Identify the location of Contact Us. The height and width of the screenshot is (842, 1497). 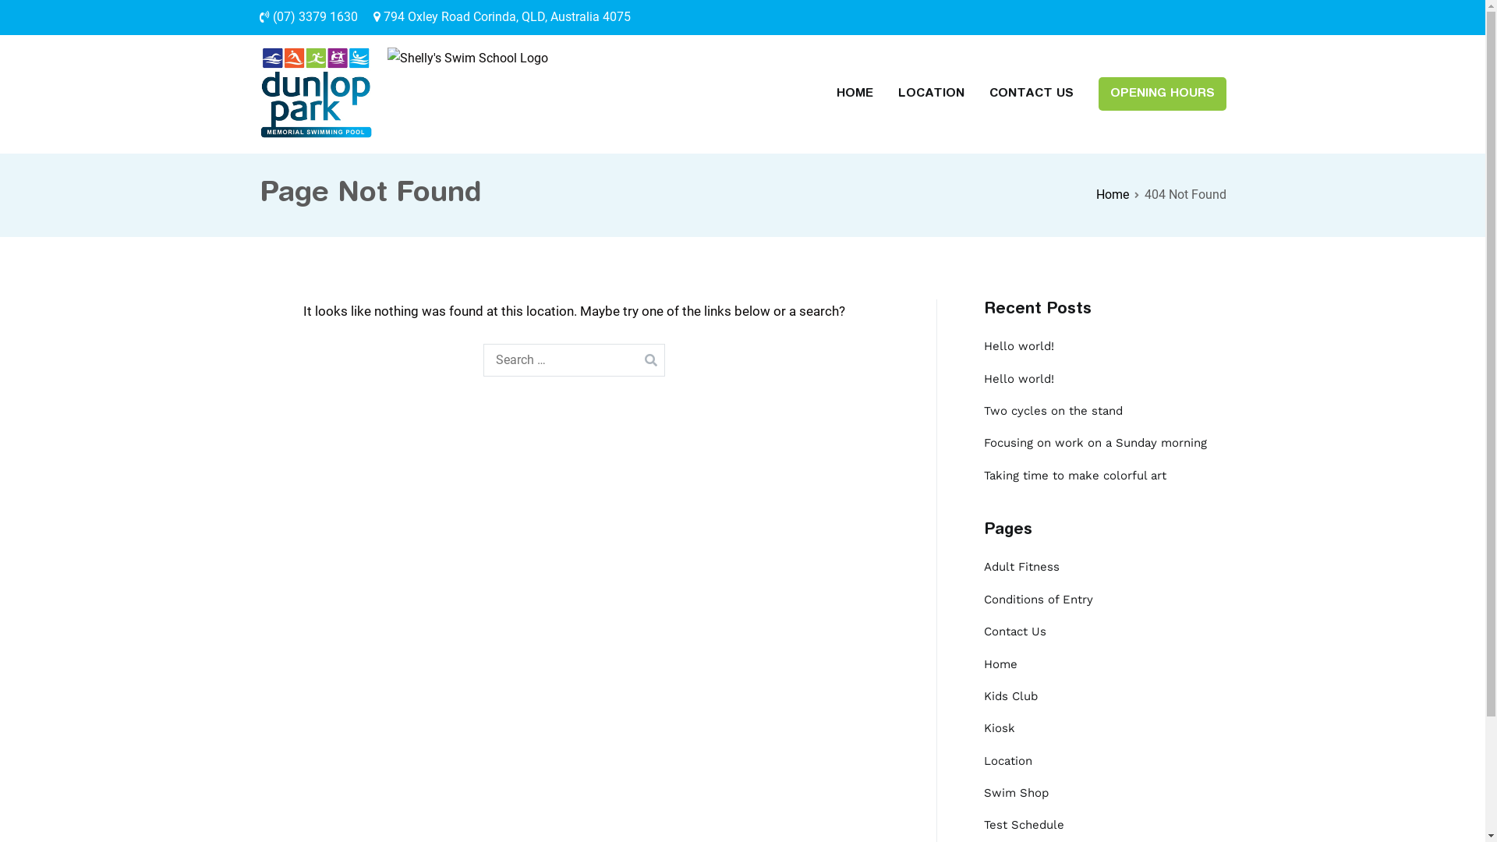
(1015, 631).